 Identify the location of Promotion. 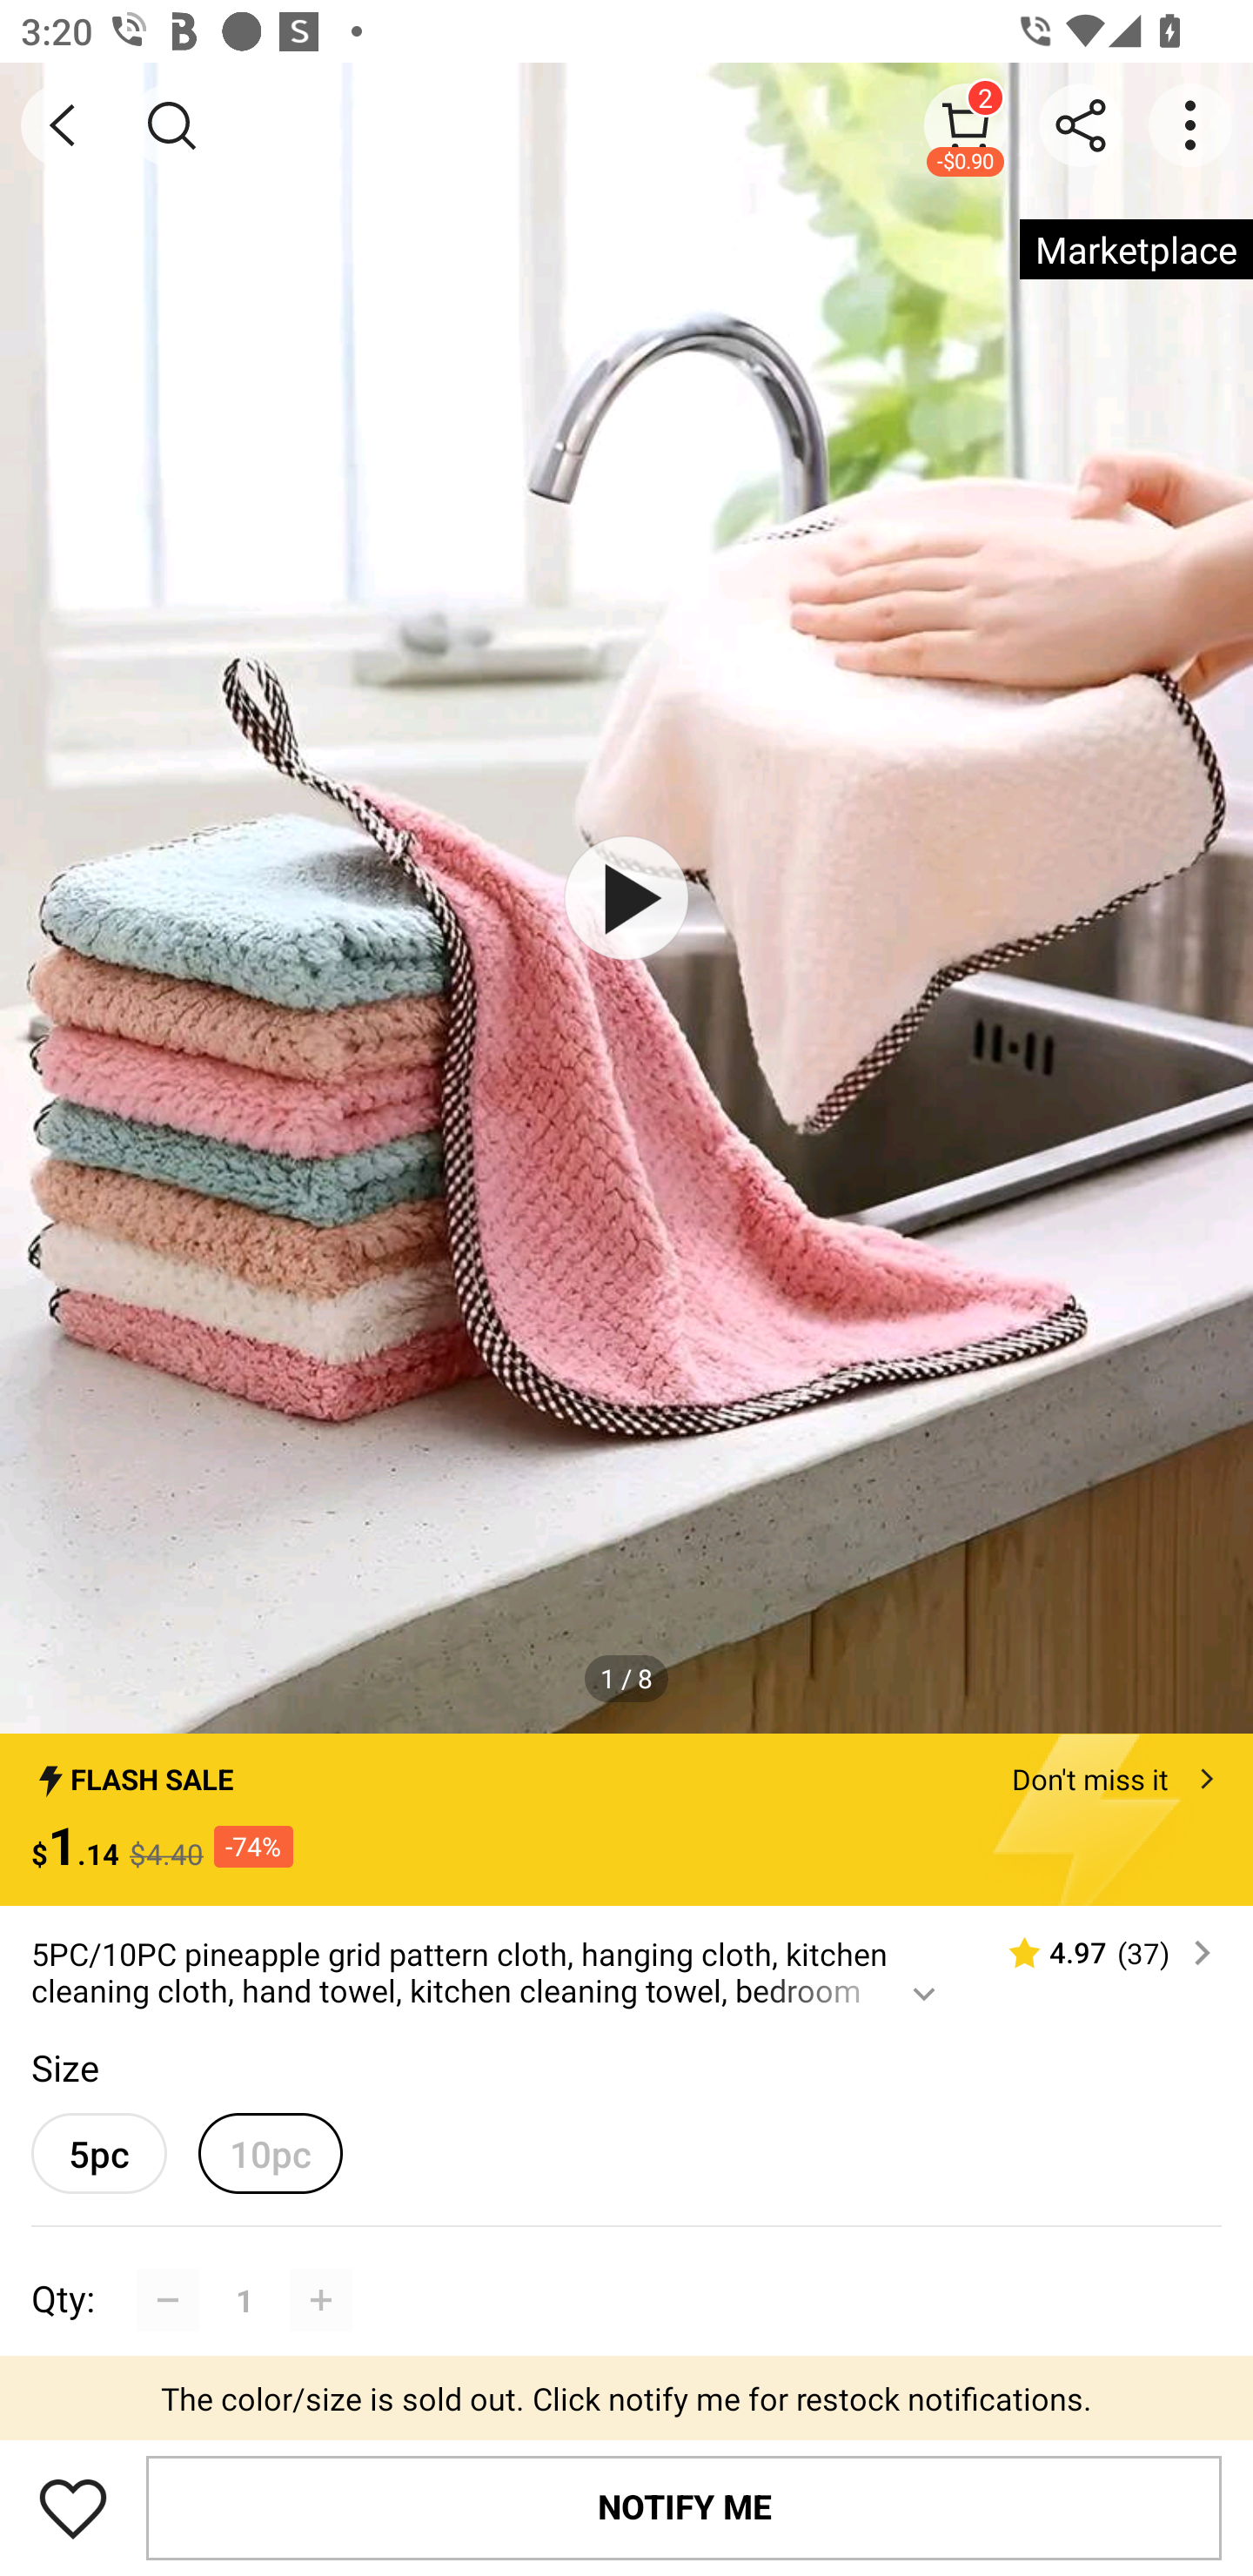
(626, 2405).